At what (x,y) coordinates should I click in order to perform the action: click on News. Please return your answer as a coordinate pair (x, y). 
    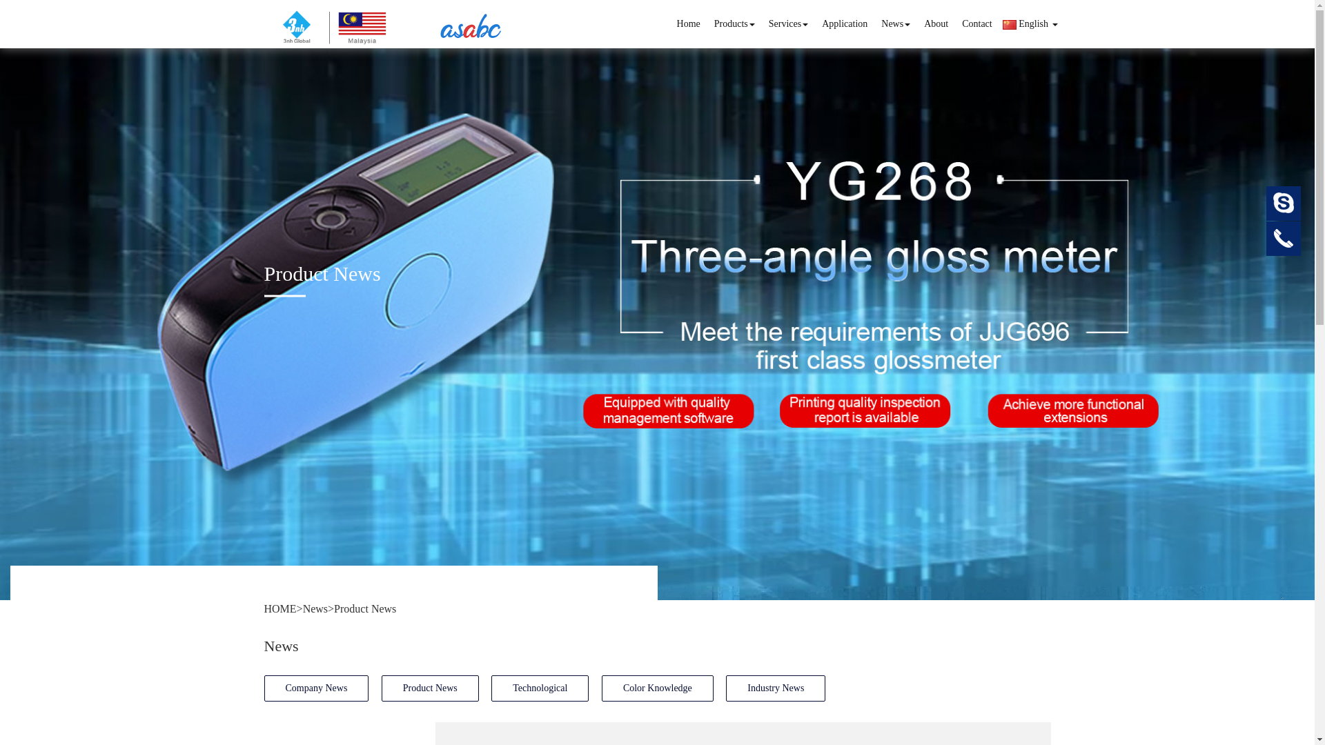
    Looking at the image, I should click on (315, 608).